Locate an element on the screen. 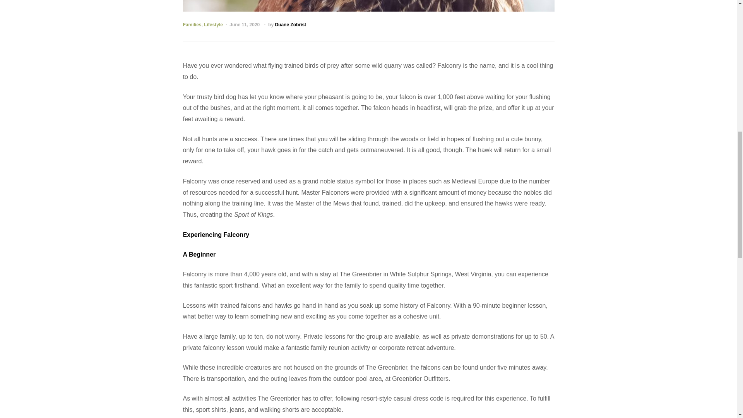 This screenshot has height=418, width=743. Lifestyle is located at coordinates (213, 25).